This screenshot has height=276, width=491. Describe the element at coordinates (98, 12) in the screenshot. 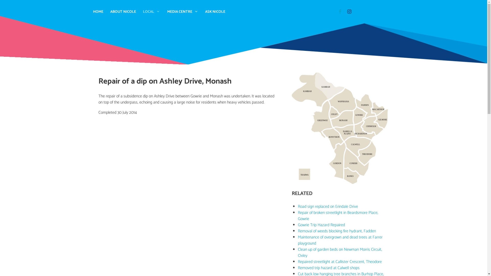

I see `HOME` at that location.